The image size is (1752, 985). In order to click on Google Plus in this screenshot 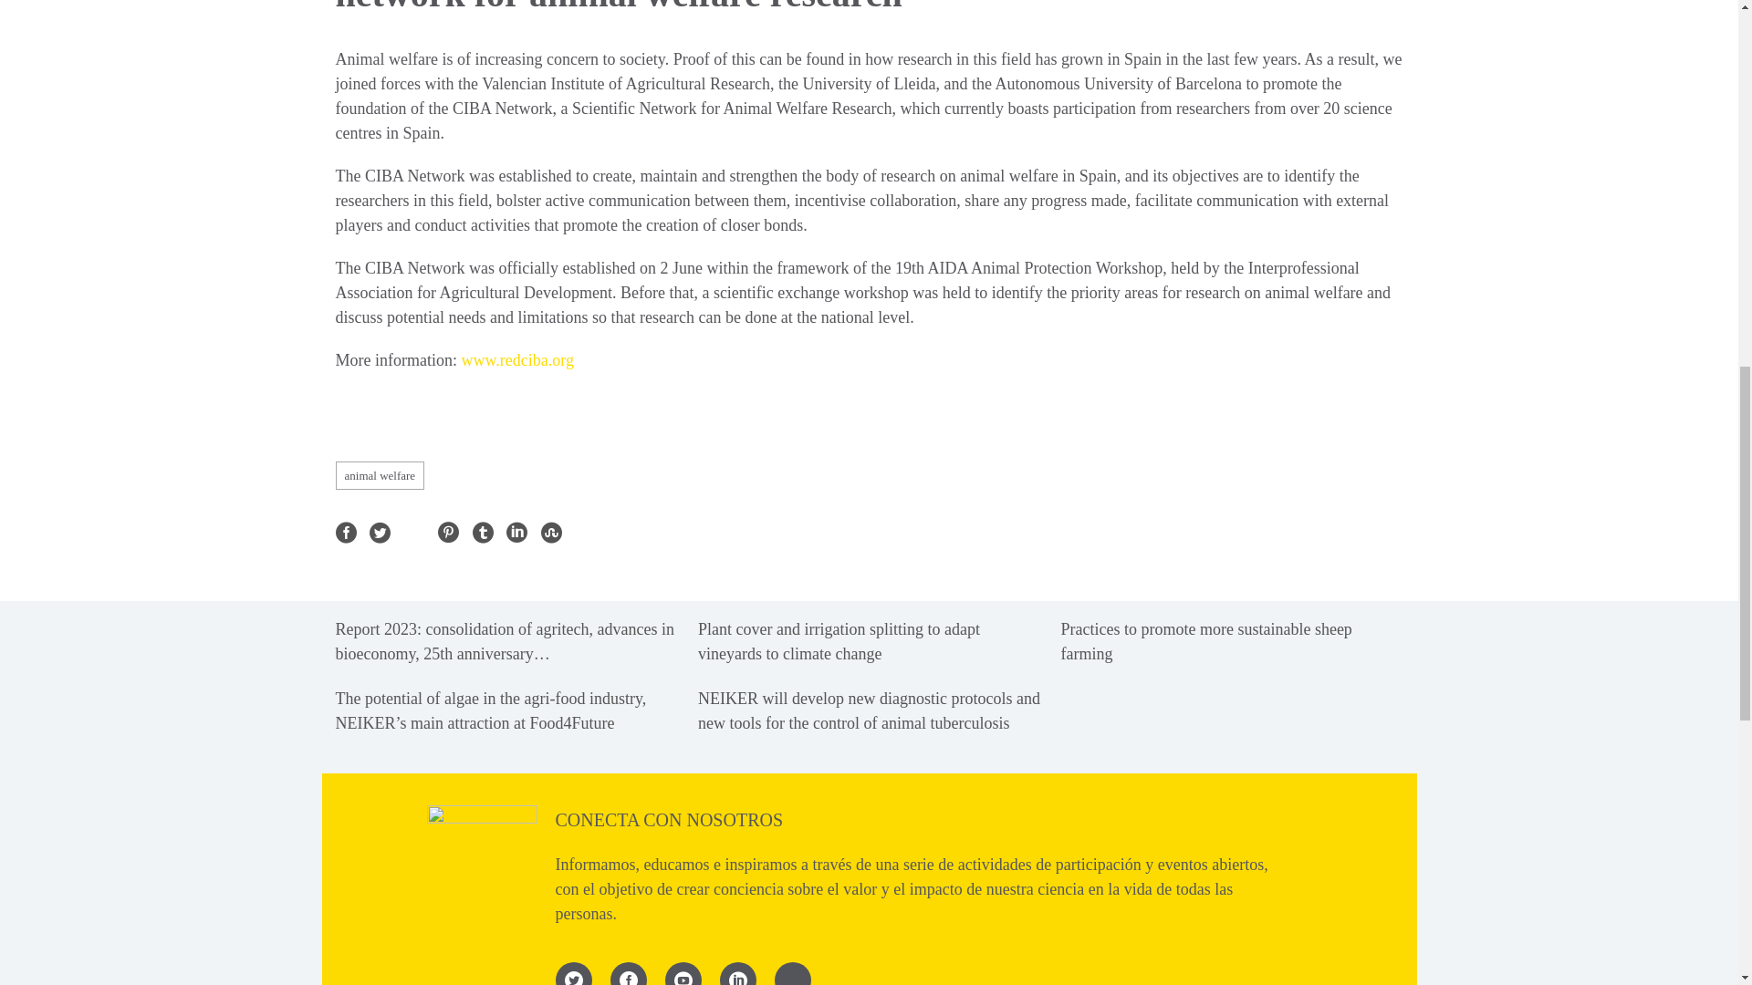, I will do `click(412, 533)`.